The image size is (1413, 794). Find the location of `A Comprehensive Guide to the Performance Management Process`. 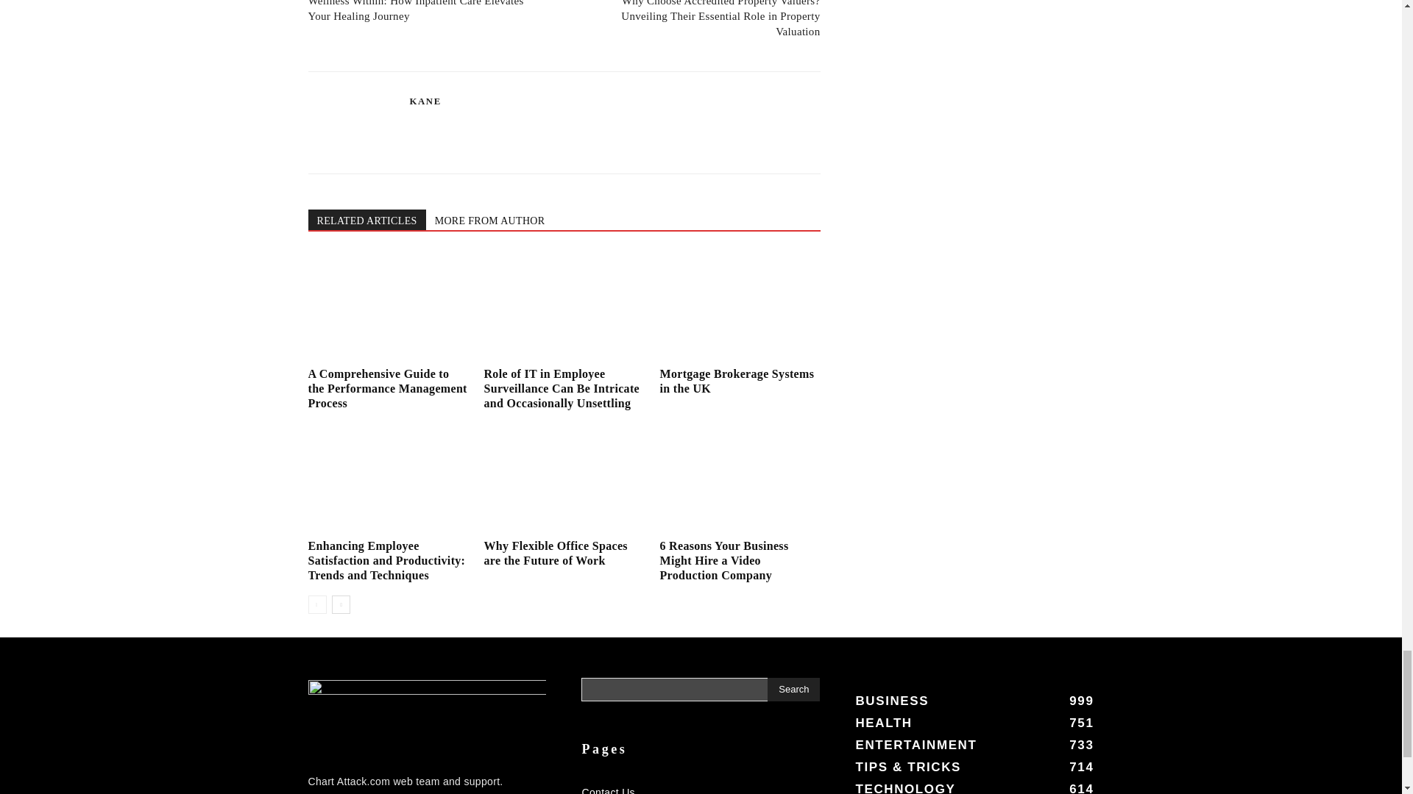

A Comprehensive Guide to the Performance Management Process is located at coordinates (387, 388).